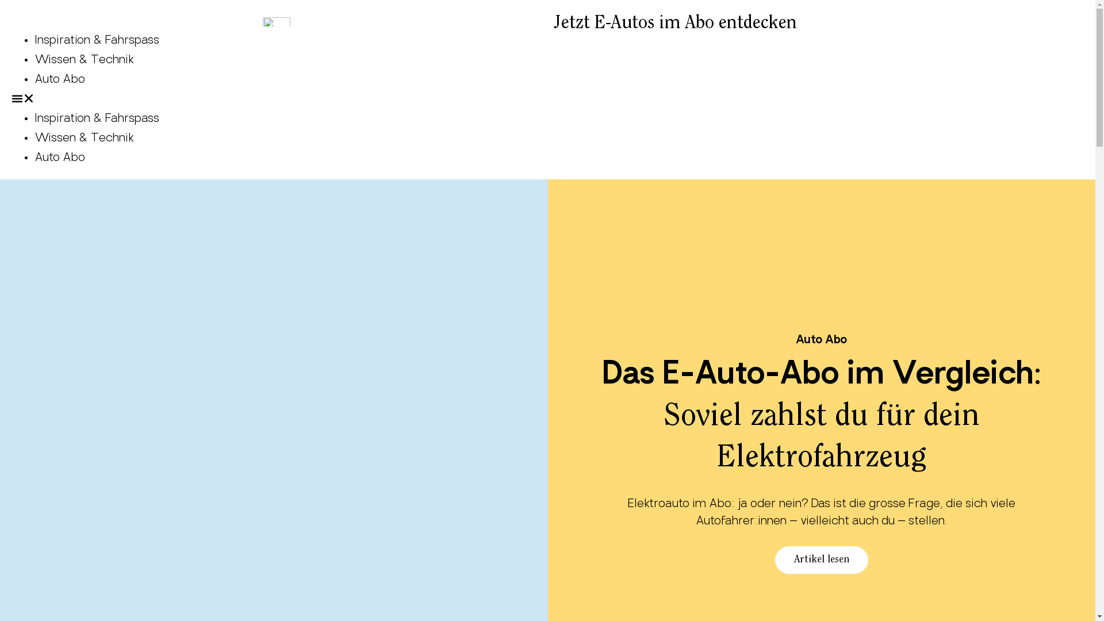 The height and width of the screenshot is (621, 1104). I want to click on Wissen & Technik, so click(85, 139).